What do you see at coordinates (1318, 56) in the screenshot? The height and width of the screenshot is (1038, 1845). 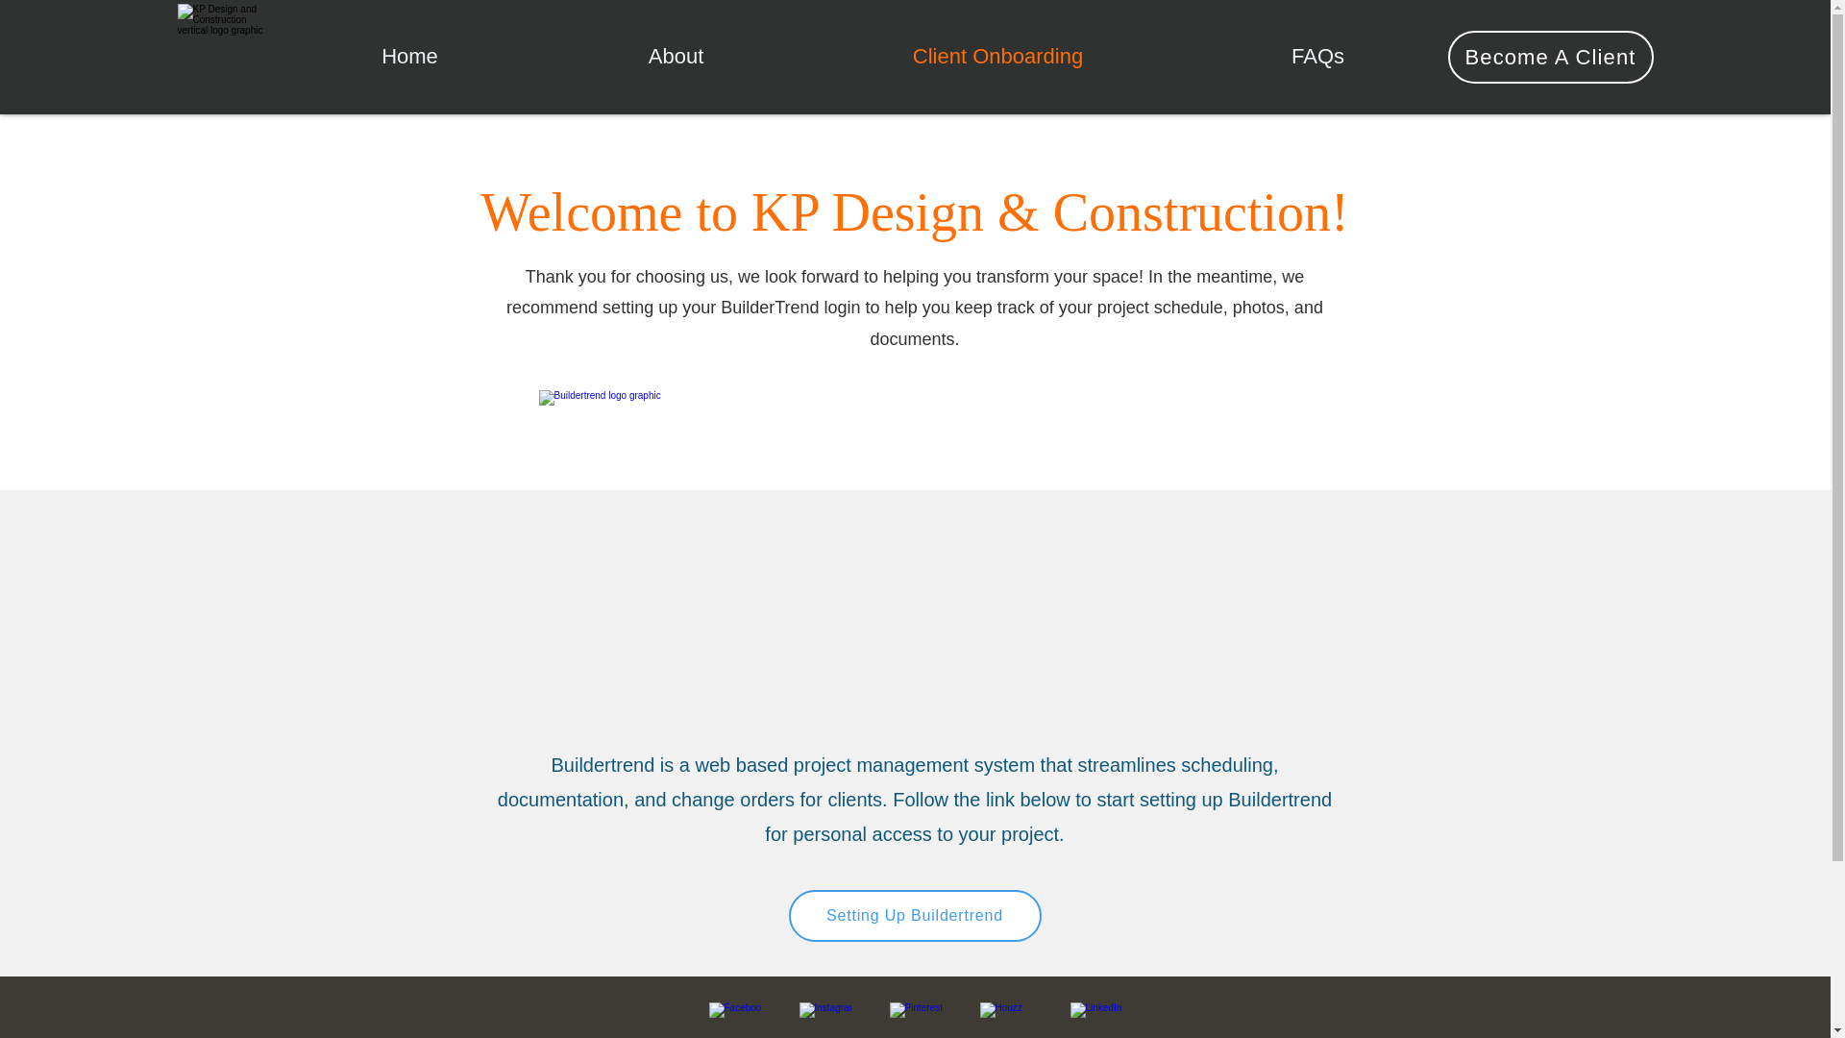 I see `FAQs` at bounding box center [1318, 56].